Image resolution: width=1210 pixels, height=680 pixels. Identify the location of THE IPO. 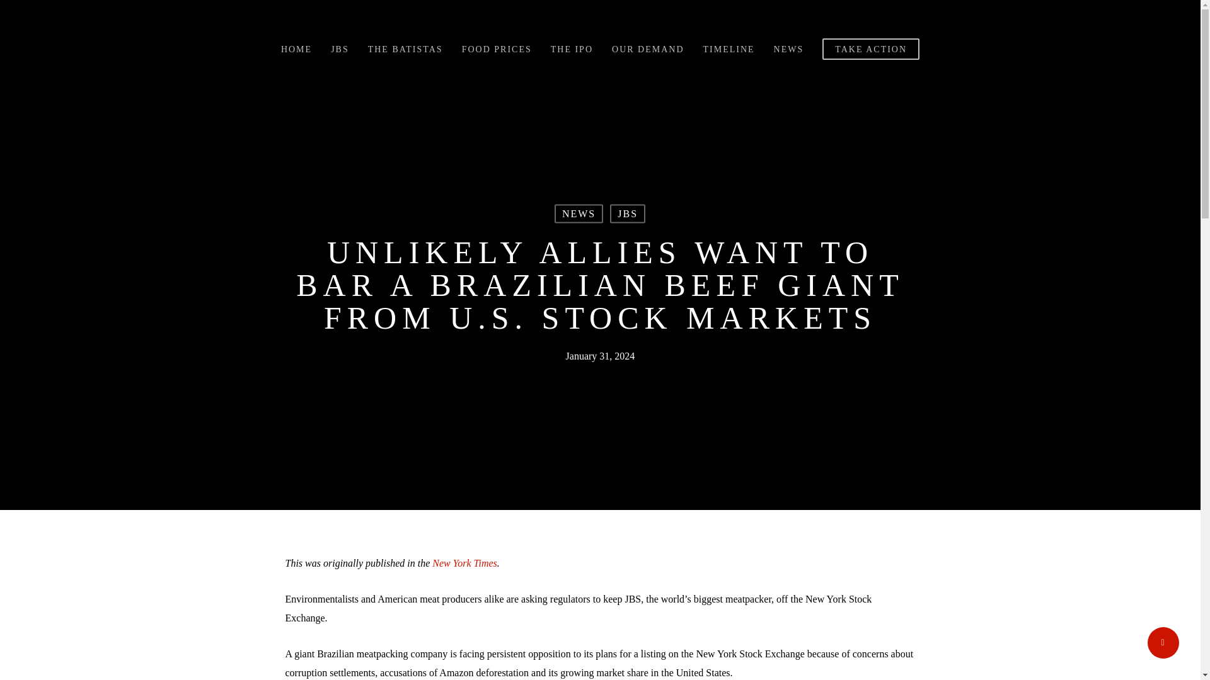
(571, 50).